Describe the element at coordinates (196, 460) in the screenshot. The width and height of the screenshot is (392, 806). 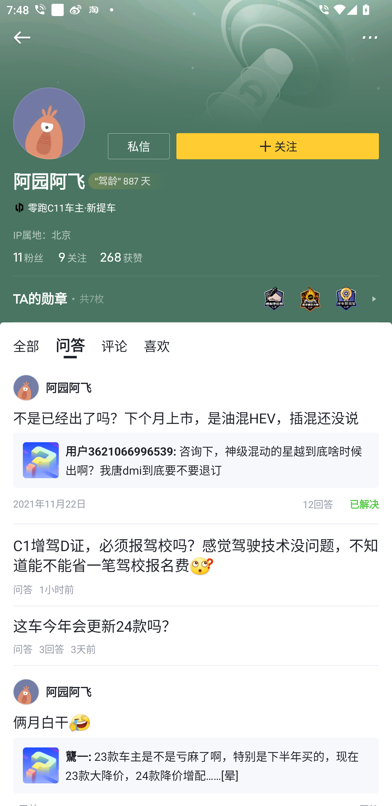
I see `用户3621066996539: 咨询下，神级混动的星越到底啥时候出啊？我唐dmi到底要不要退订` at that location.